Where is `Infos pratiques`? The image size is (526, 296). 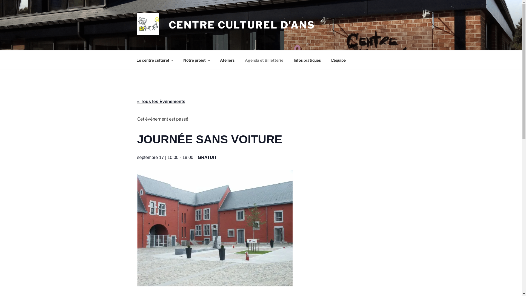
Infos pratiques is located at coordinates (307, 60).